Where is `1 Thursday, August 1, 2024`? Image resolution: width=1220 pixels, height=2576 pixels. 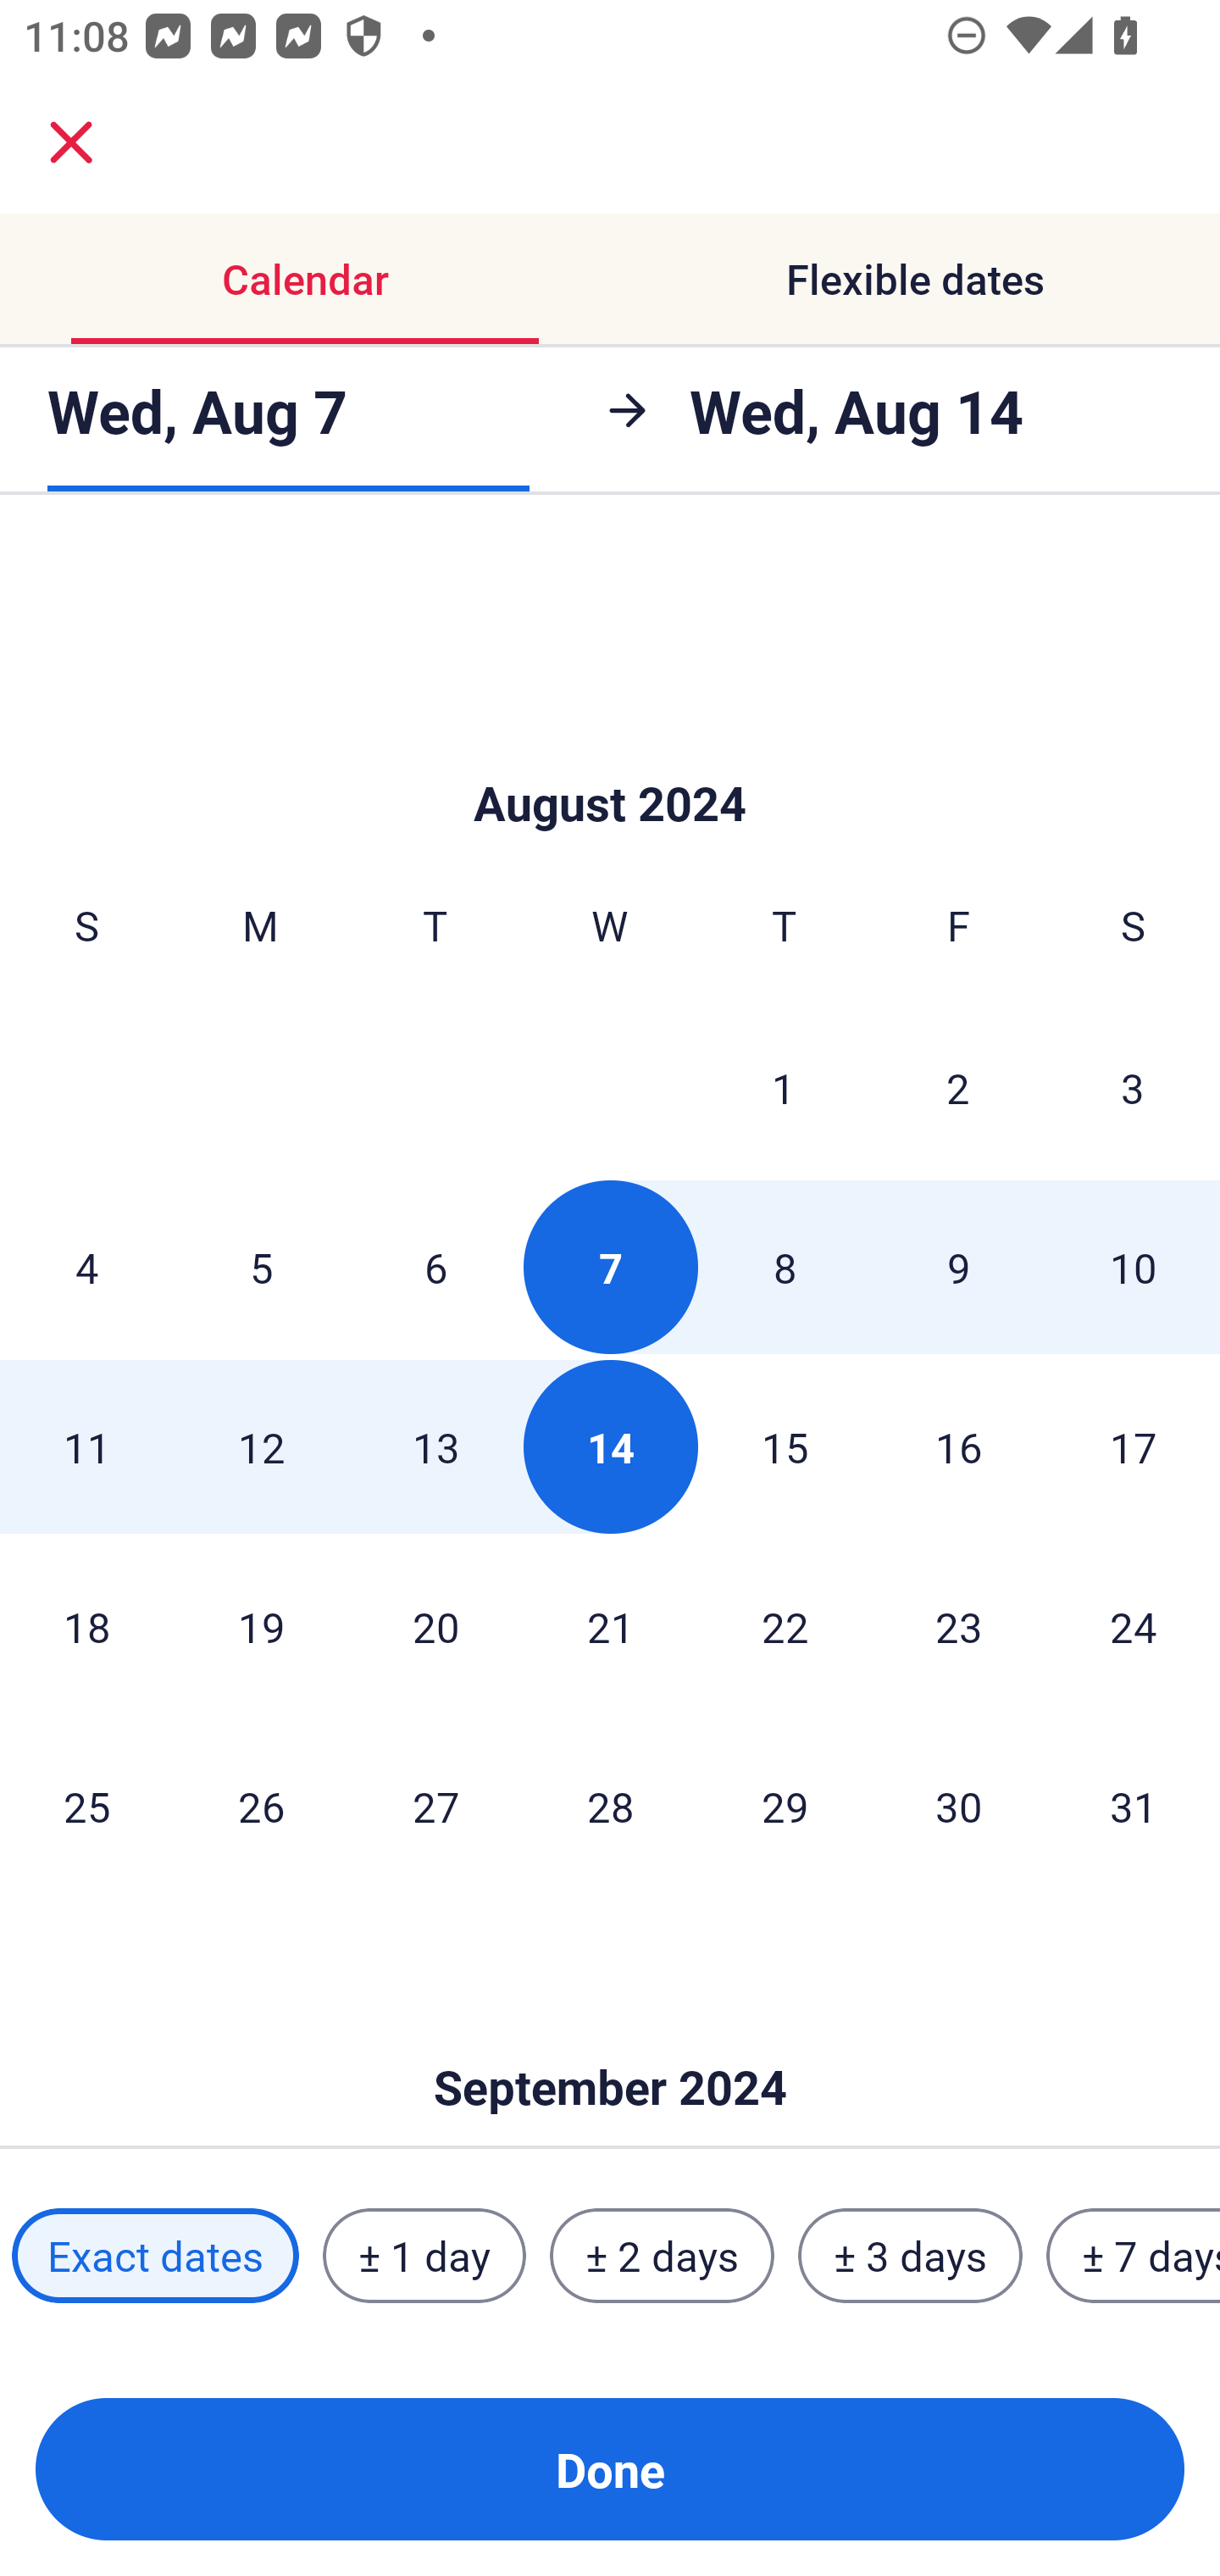 1 Thursday, August 1, 2024 is located at coordinates (784, 1086).